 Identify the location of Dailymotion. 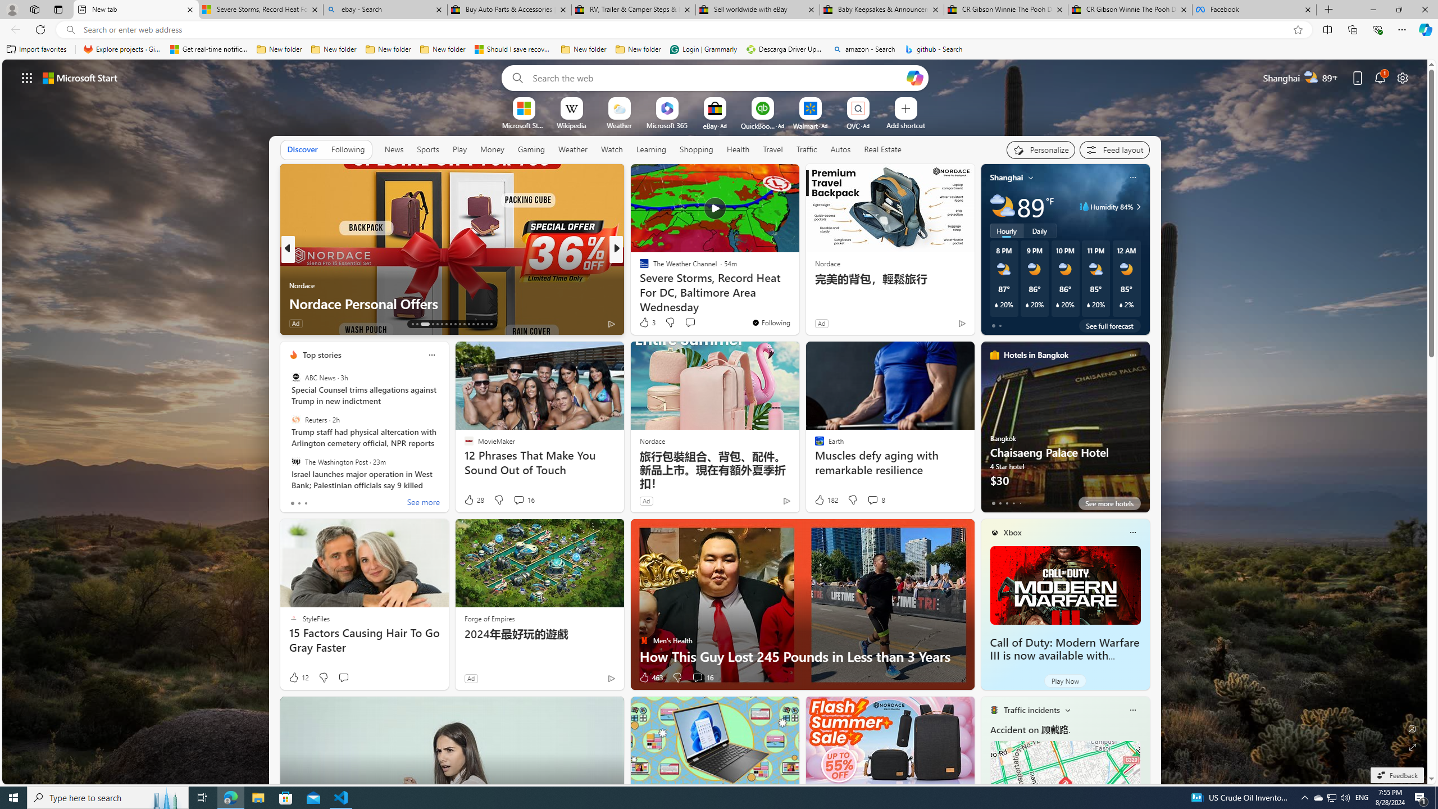
(639, 285).